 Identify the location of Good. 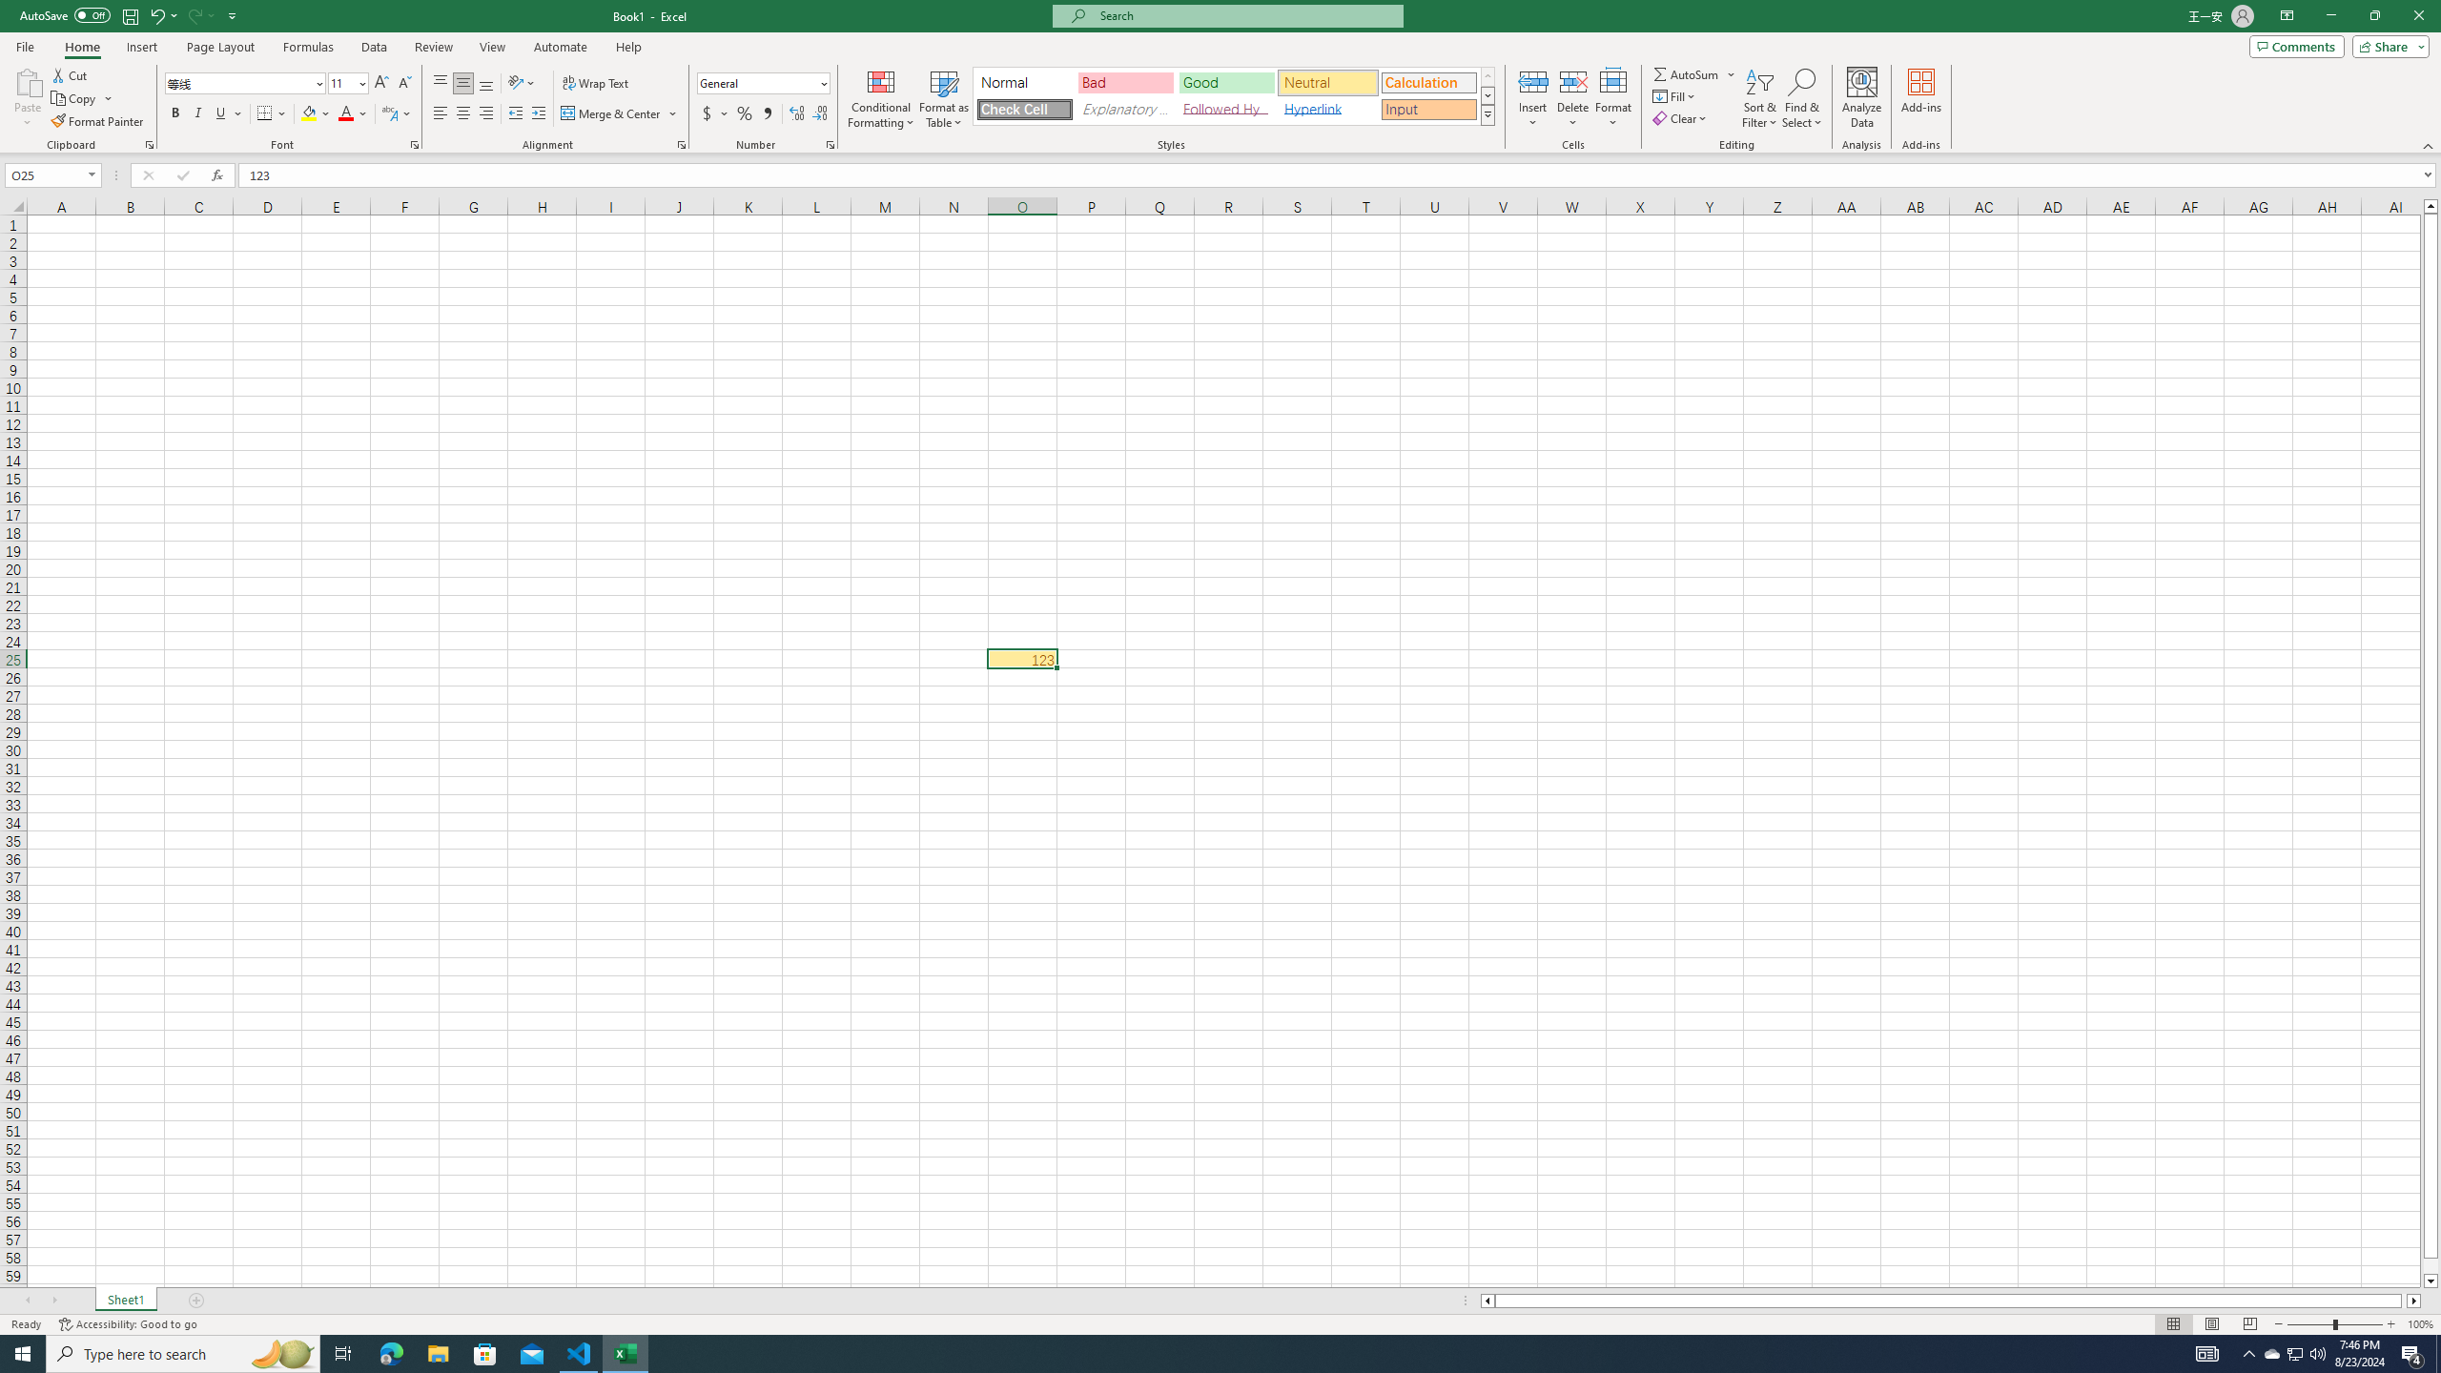
(1226, 82).